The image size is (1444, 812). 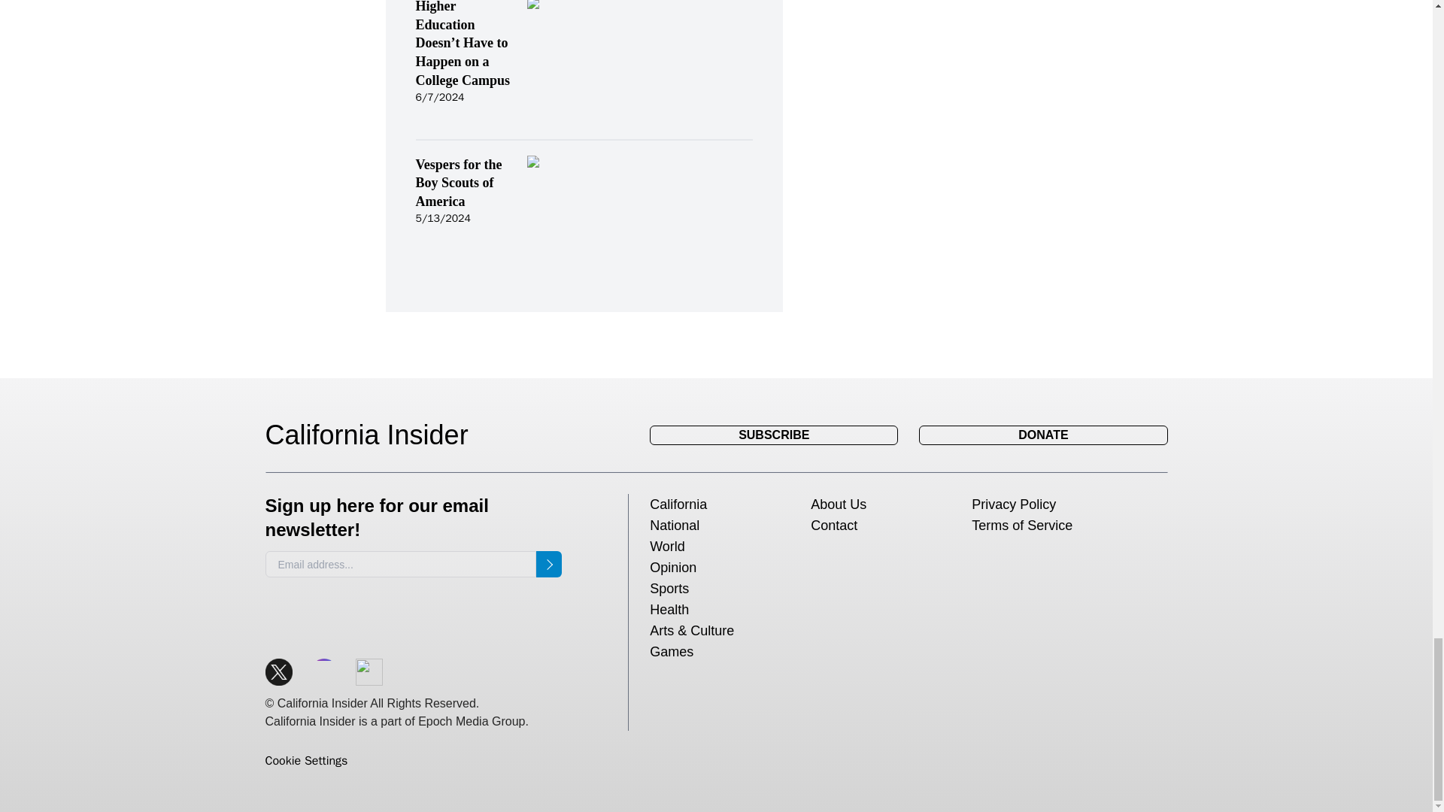 I want to click on National, so click(x=674, y=525).